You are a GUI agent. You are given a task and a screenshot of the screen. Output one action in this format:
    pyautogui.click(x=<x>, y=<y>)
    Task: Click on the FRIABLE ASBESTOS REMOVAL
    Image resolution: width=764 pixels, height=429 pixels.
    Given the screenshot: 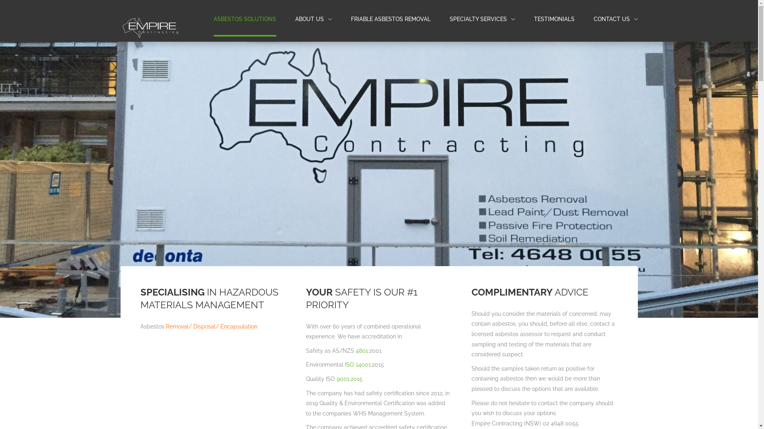 What is the action you would take?
    pyautogui.click(x=391, y=19)
    